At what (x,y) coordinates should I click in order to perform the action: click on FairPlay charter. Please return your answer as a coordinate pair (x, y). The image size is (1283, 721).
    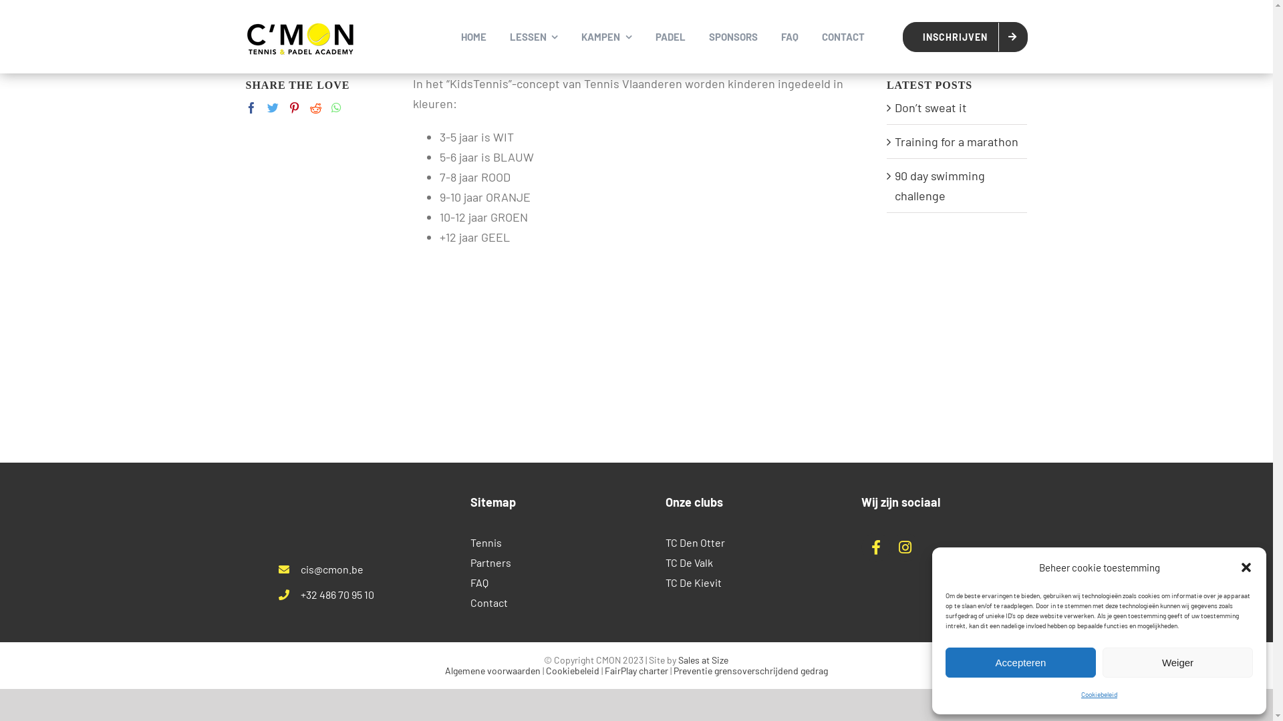
    Looking at the image, I should click on (636, 670).